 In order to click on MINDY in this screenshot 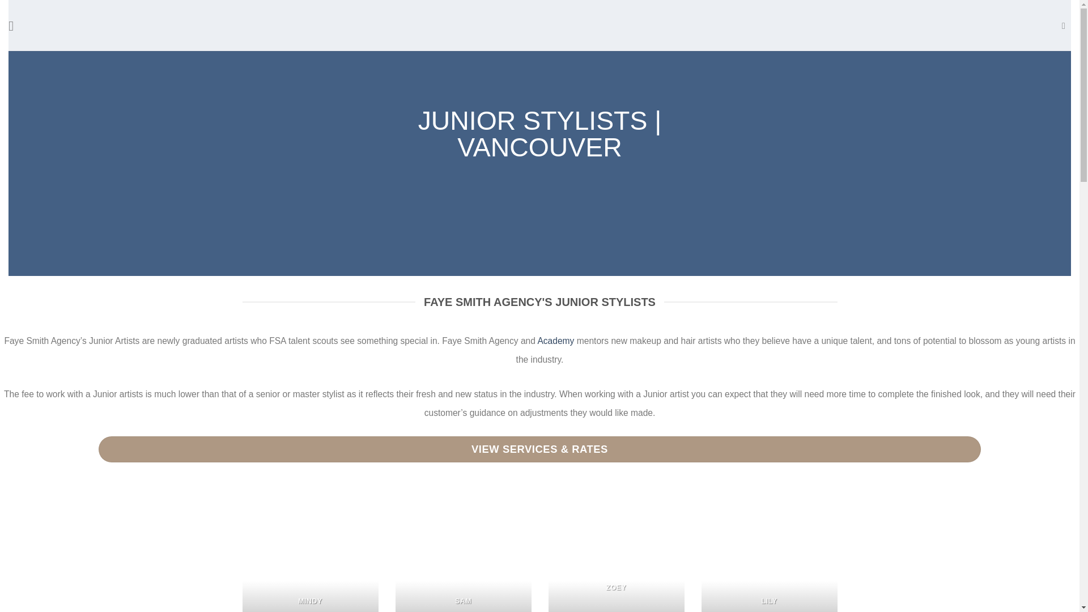, I will do `click(311, 551)`.